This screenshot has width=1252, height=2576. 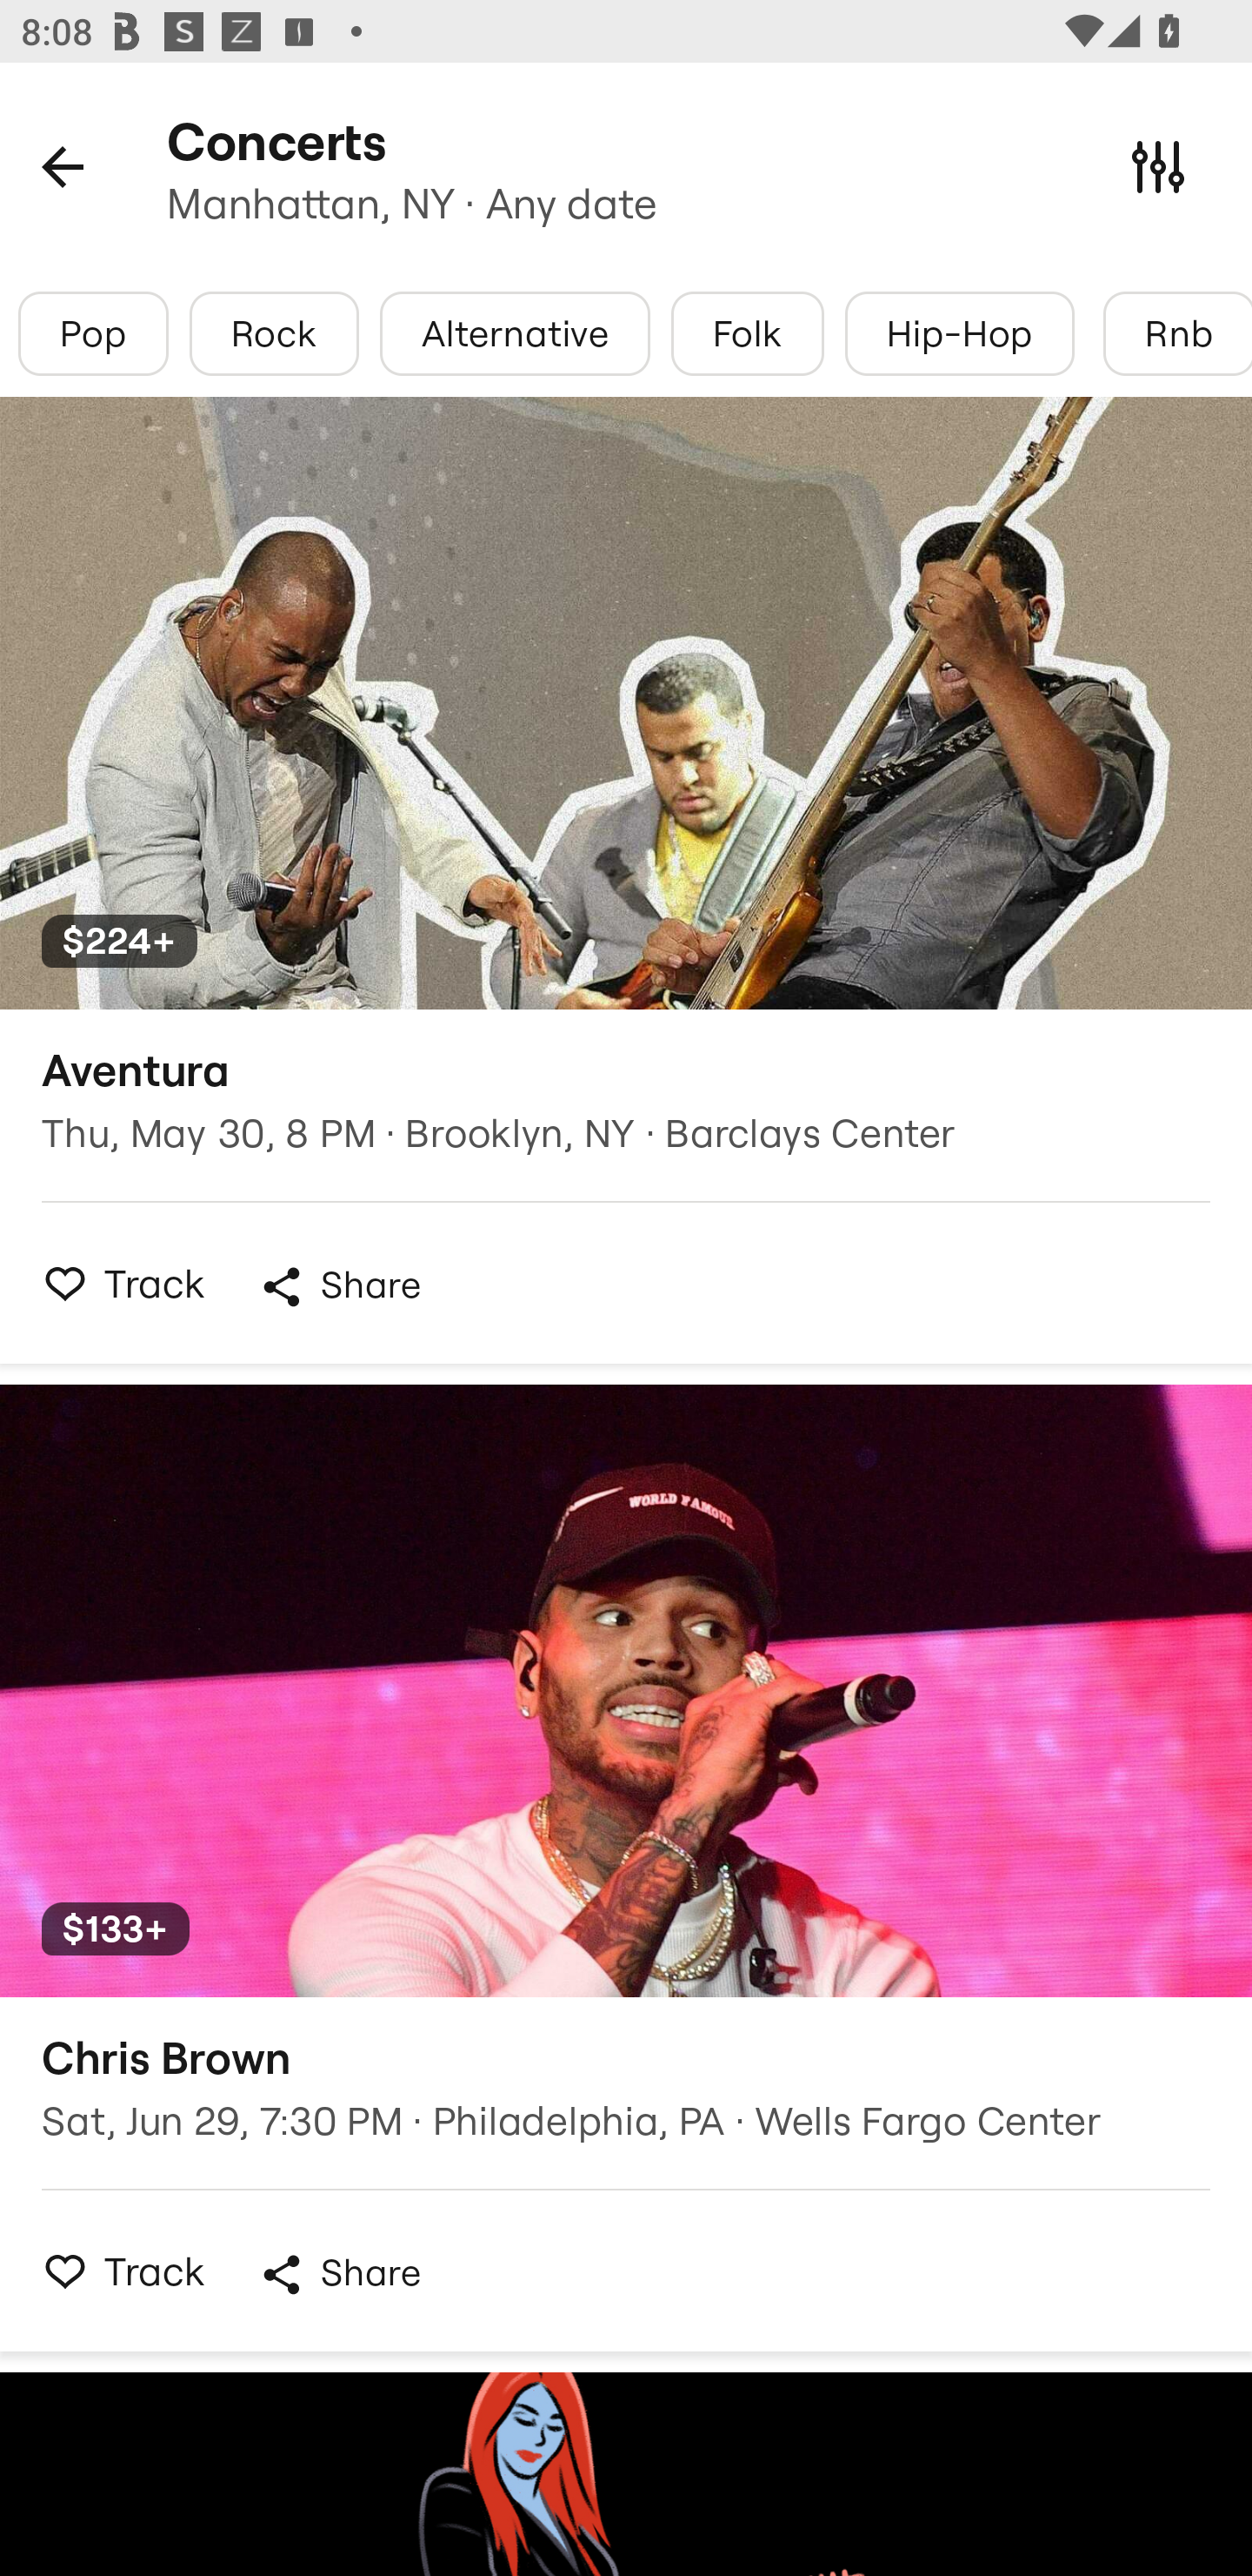 What do you see at coordinates (274, 333) in the screenshot?
I see `Rock` at bounding box center [274, 333].